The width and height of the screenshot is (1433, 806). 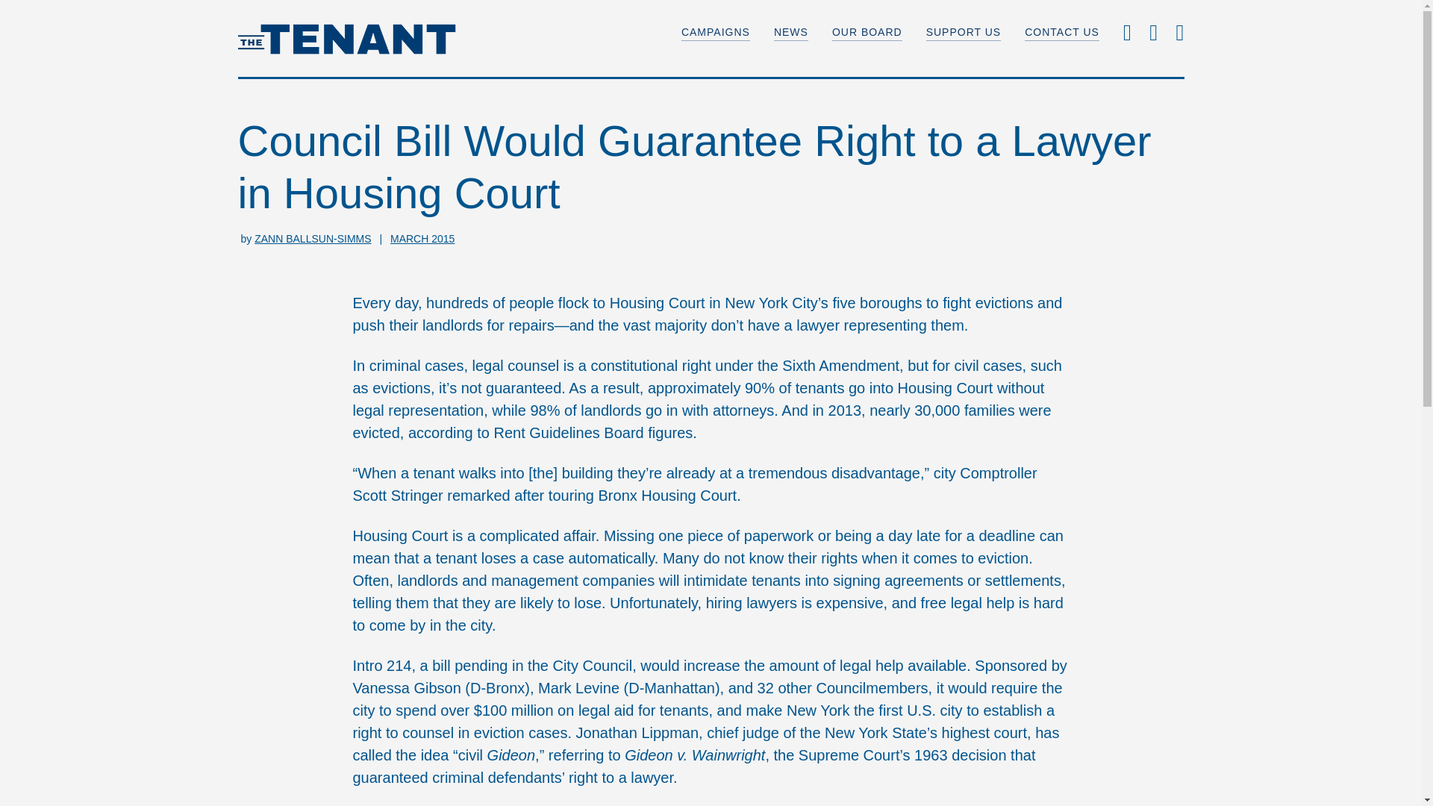 I want to click on SUPPORT US, so click(x=964, y=33).